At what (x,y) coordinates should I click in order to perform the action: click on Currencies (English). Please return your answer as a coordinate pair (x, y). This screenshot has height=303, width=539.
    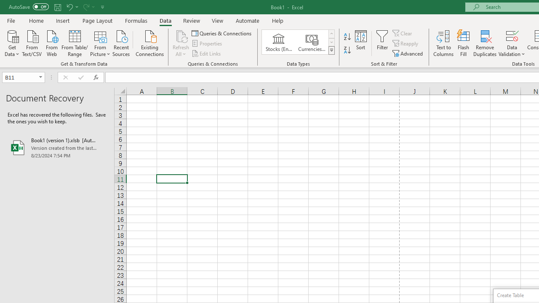
    Looking at the image, I should click on (312, 42).